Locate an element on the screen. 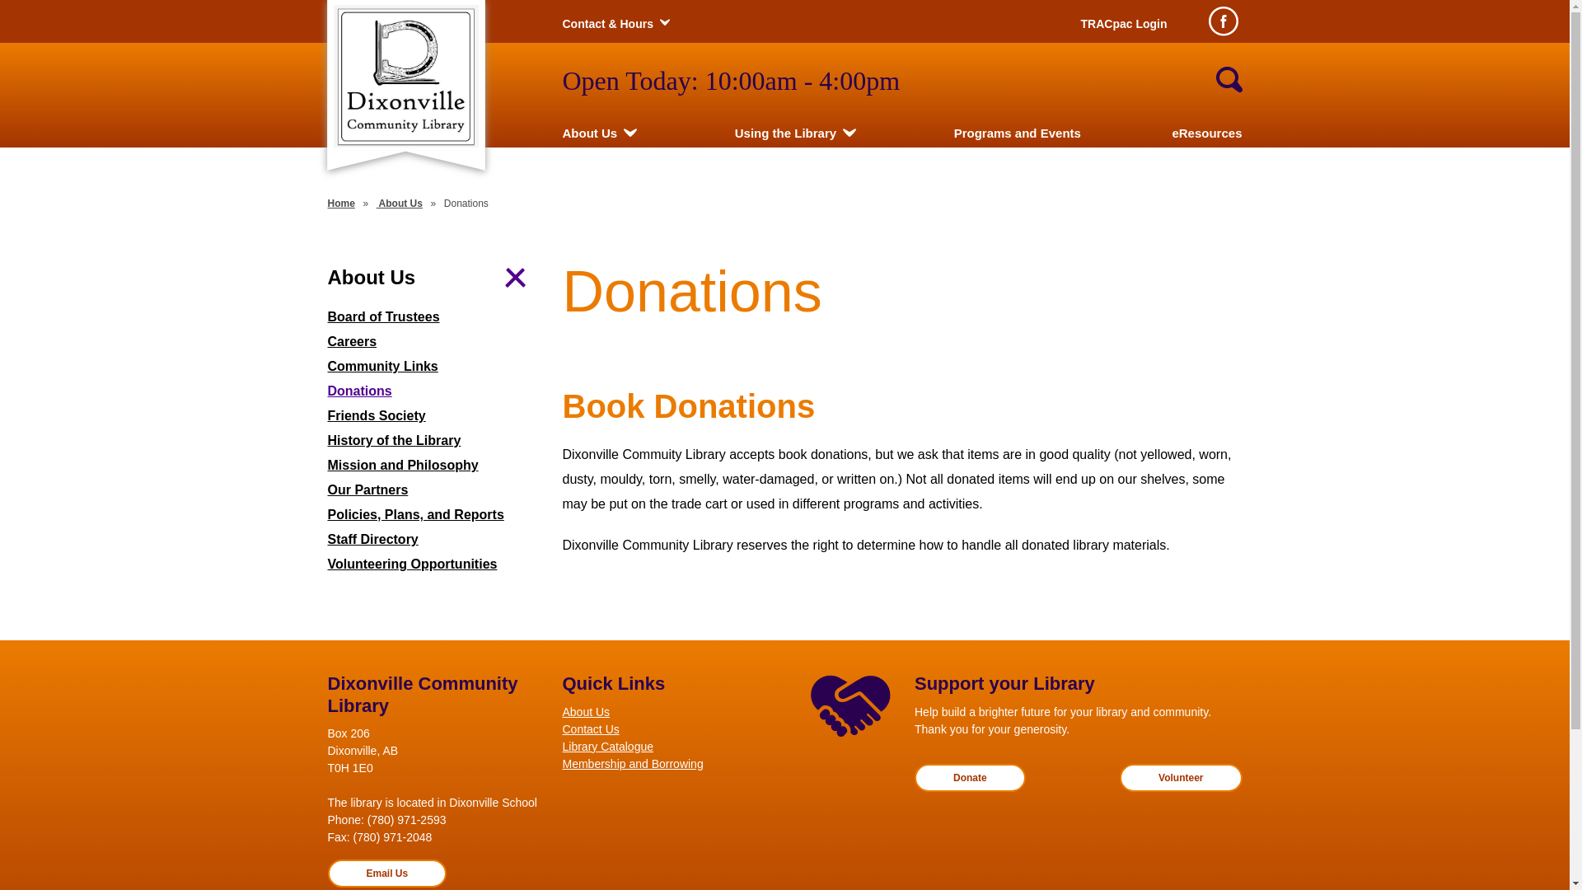 This screenshot has height=890, width=1582. Donations is located at coordinates (433, 391).